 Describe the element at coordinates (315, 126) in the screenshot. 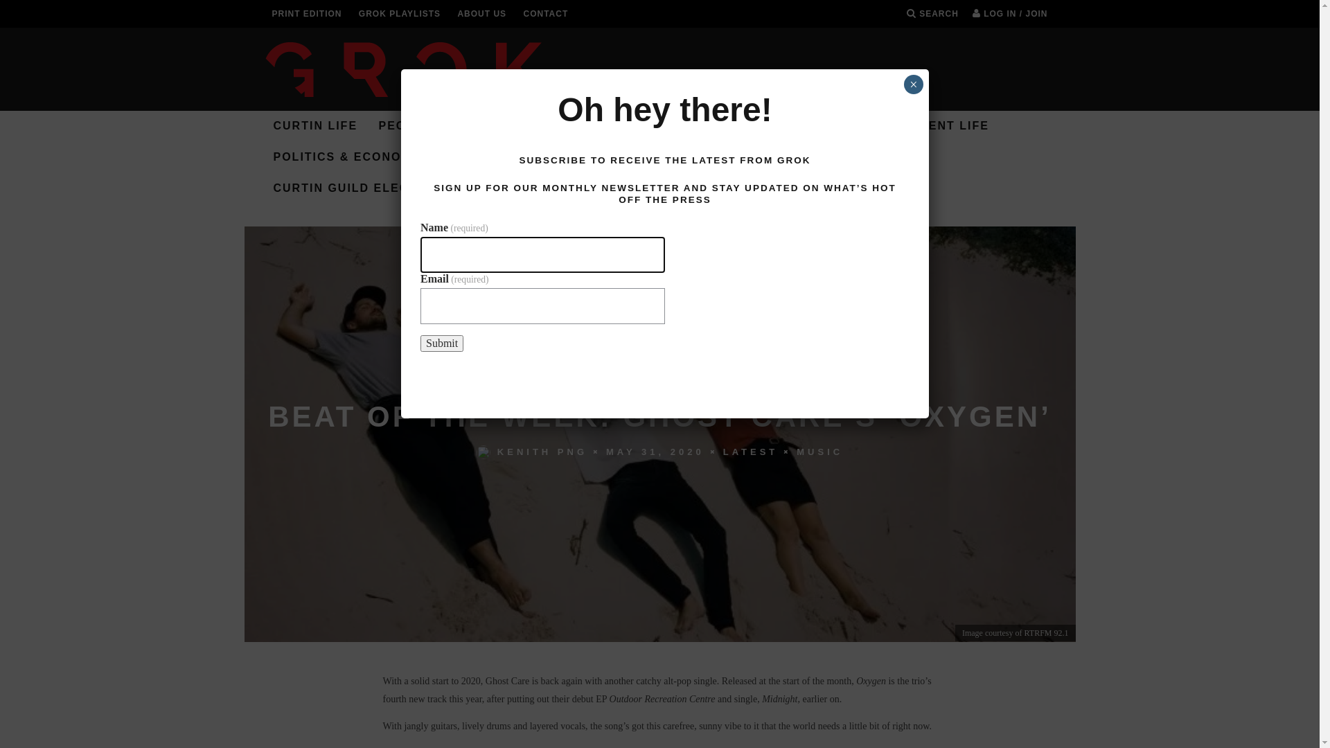

I see `CURTIN LIFE` at that location.